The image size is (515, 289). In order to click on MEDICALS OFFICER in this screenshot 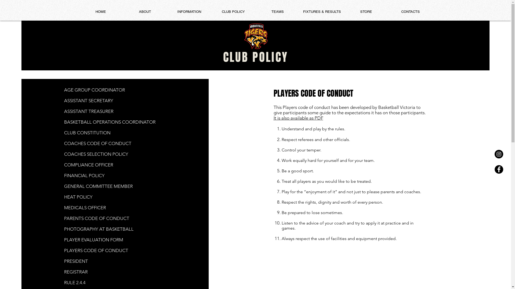, I will do `click(85, 208)`.